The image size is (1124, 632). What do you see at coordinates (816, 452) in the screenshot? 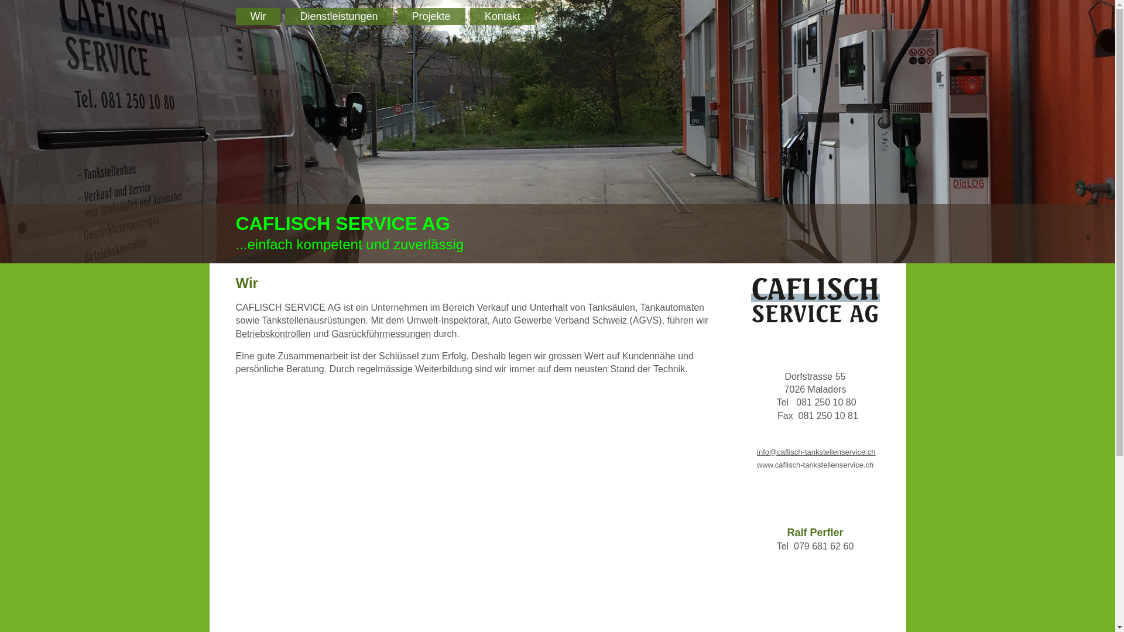
I see `info@caflisch-tankstellenservice.ch` at bounding box center [816, 452].